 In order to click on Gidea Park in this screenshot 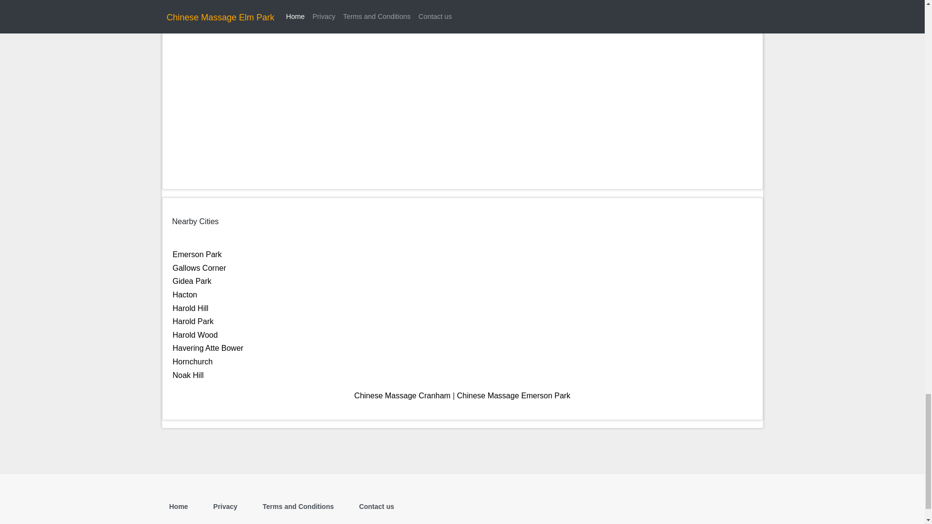, I will do `click(192, 281)`.